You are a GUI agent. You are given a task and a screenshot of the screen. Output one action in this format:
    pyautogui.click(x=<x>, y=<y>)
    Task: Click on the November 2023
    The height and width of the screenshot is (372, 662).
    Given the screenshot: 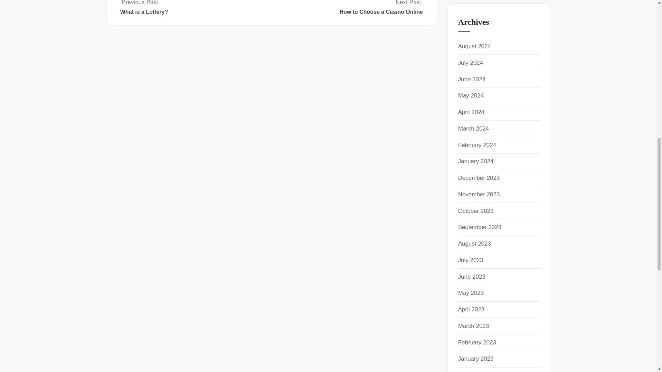 What is the action you would take?
    pyautogui.click(x=479, y=194)
    